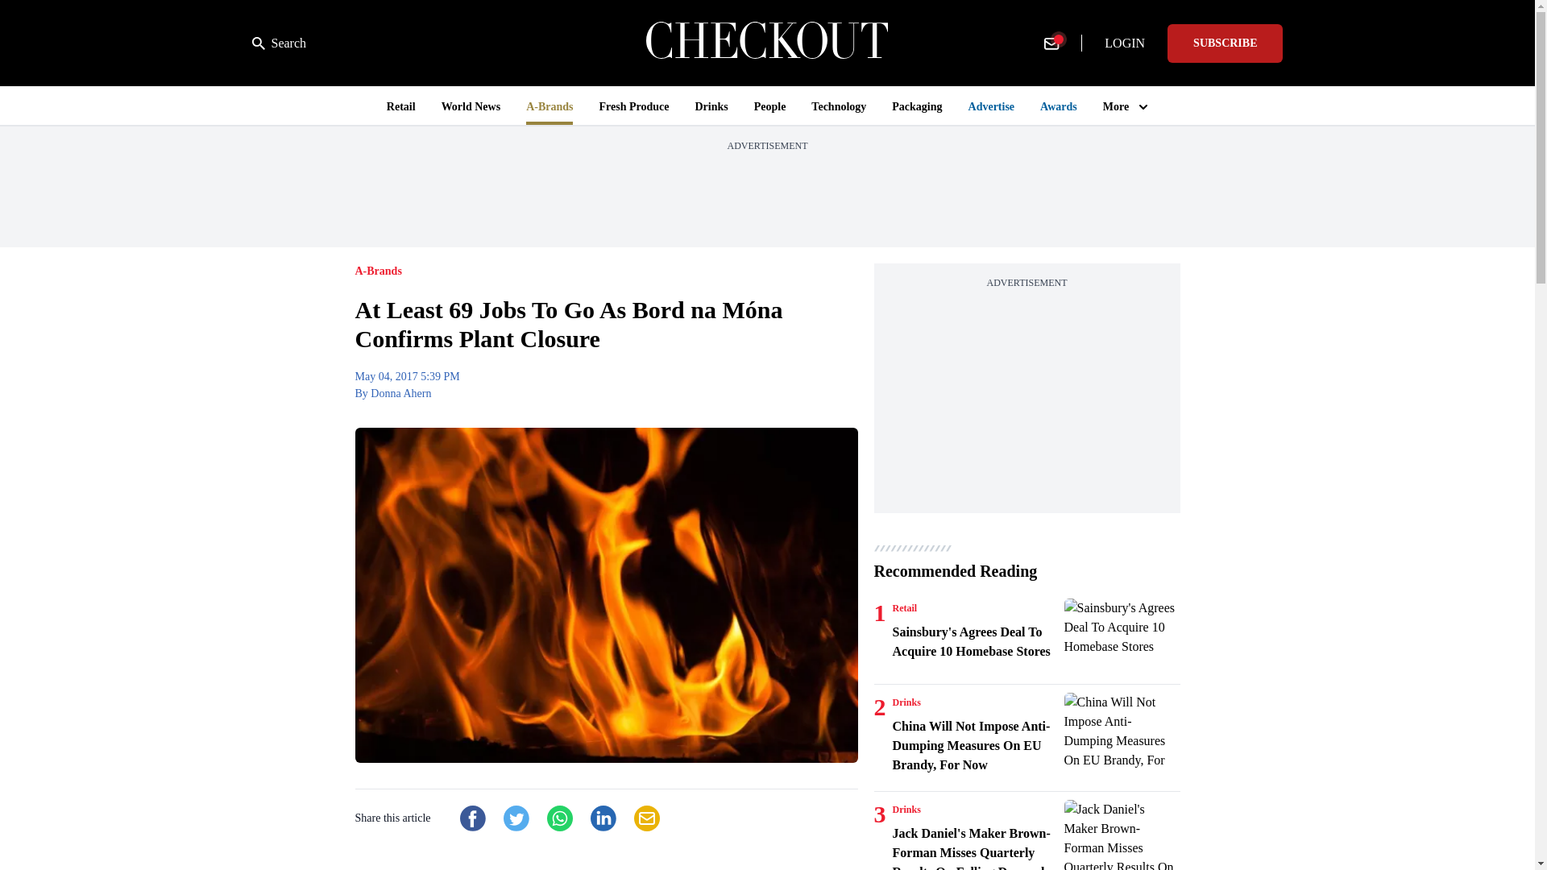 Image resolution: width=1547 pixels, height=870 pixels. I want to click on Sainsbury's Agrees Deal To Acquire 10 Homebase Stores, so click(1122, 637).